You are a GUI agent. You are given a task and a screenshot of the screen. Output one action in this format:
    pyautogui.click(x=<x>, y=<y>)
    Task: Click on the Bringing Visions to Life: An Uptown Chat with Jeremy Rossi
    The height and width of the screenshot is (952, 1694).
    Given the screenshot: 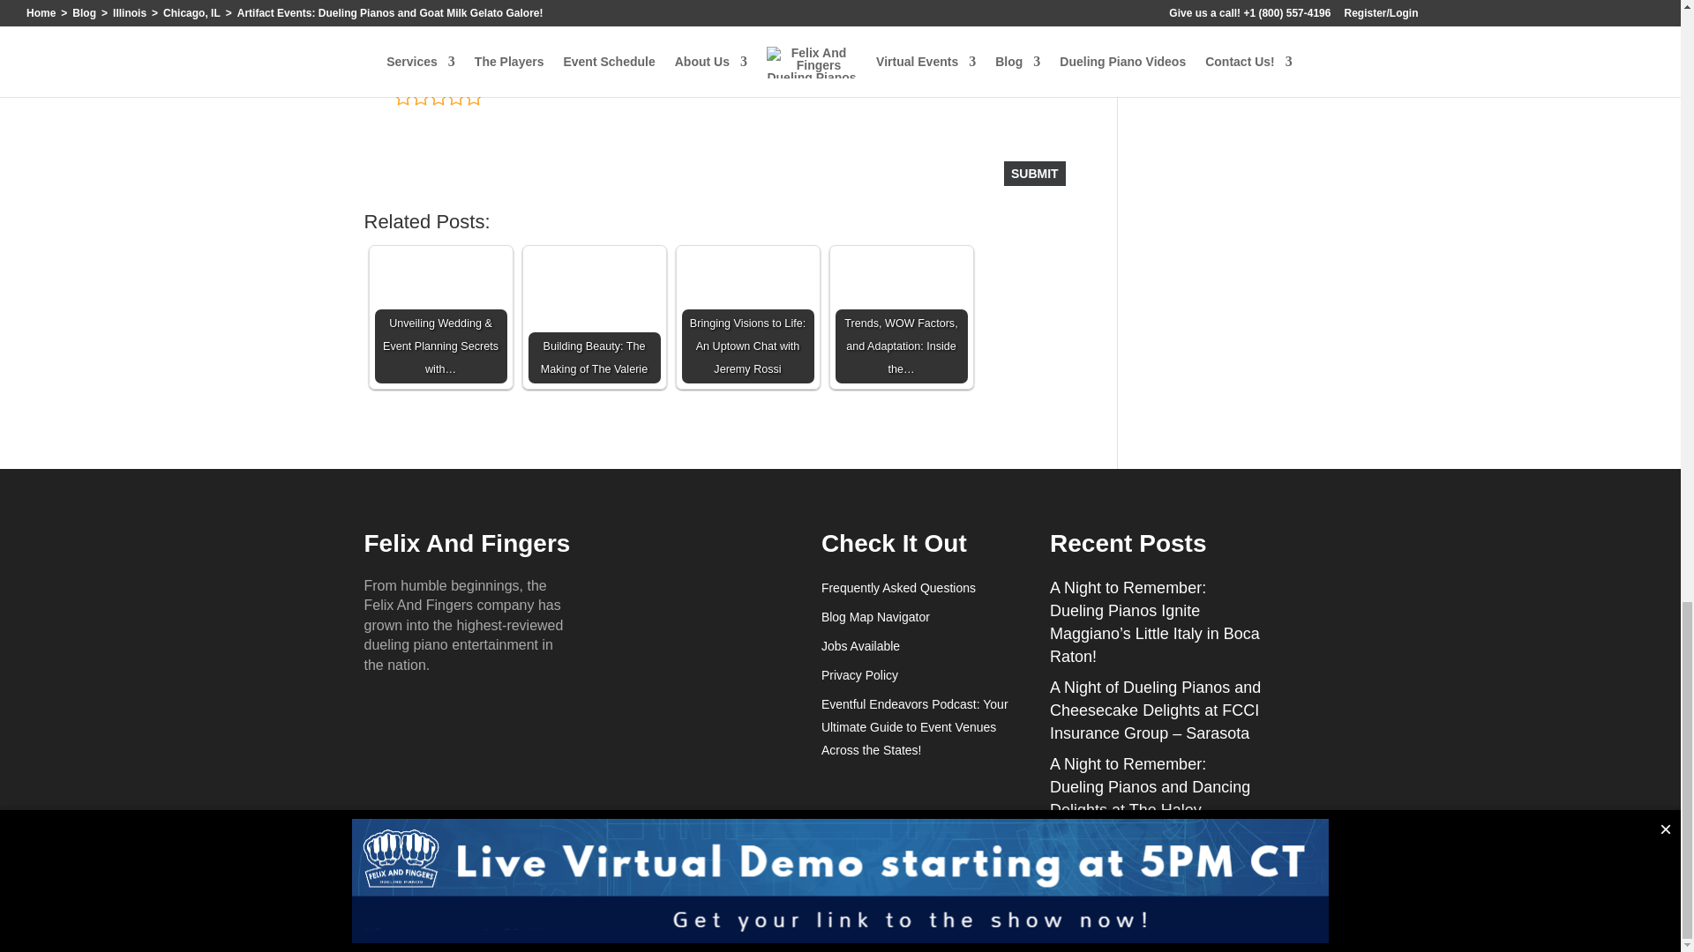 What is the action you would take?
    pyautogui.click(x=746, y=317)
    